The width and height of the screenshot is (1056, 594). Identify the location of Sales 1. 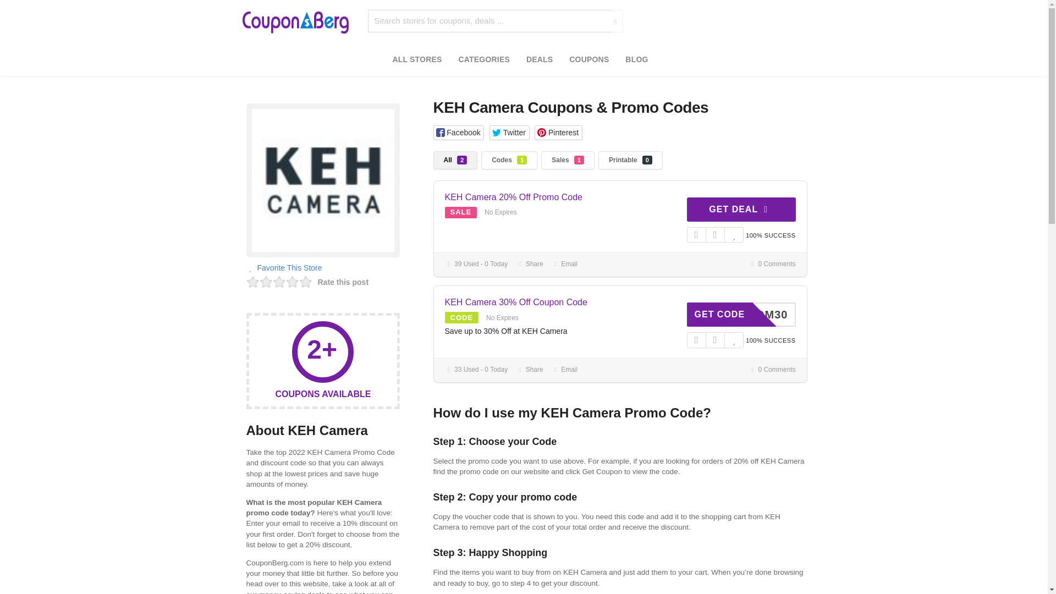
(568, 160).